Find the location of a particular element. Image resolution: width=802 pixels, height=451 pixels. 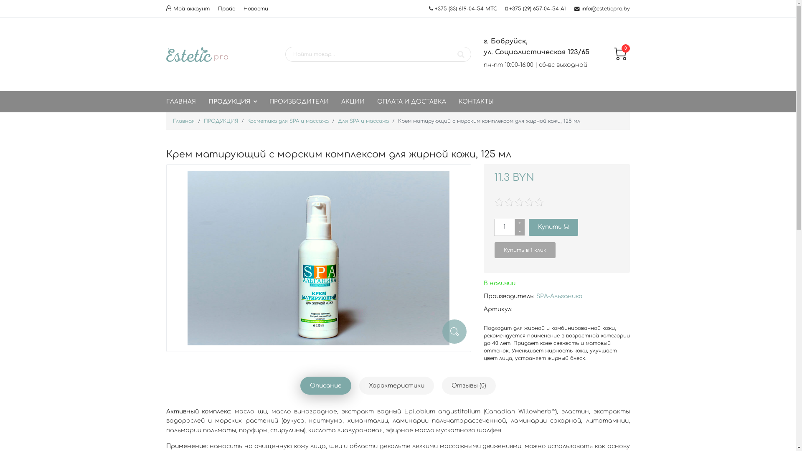

info@esteticpro.by is located at coordinates (606, 9).